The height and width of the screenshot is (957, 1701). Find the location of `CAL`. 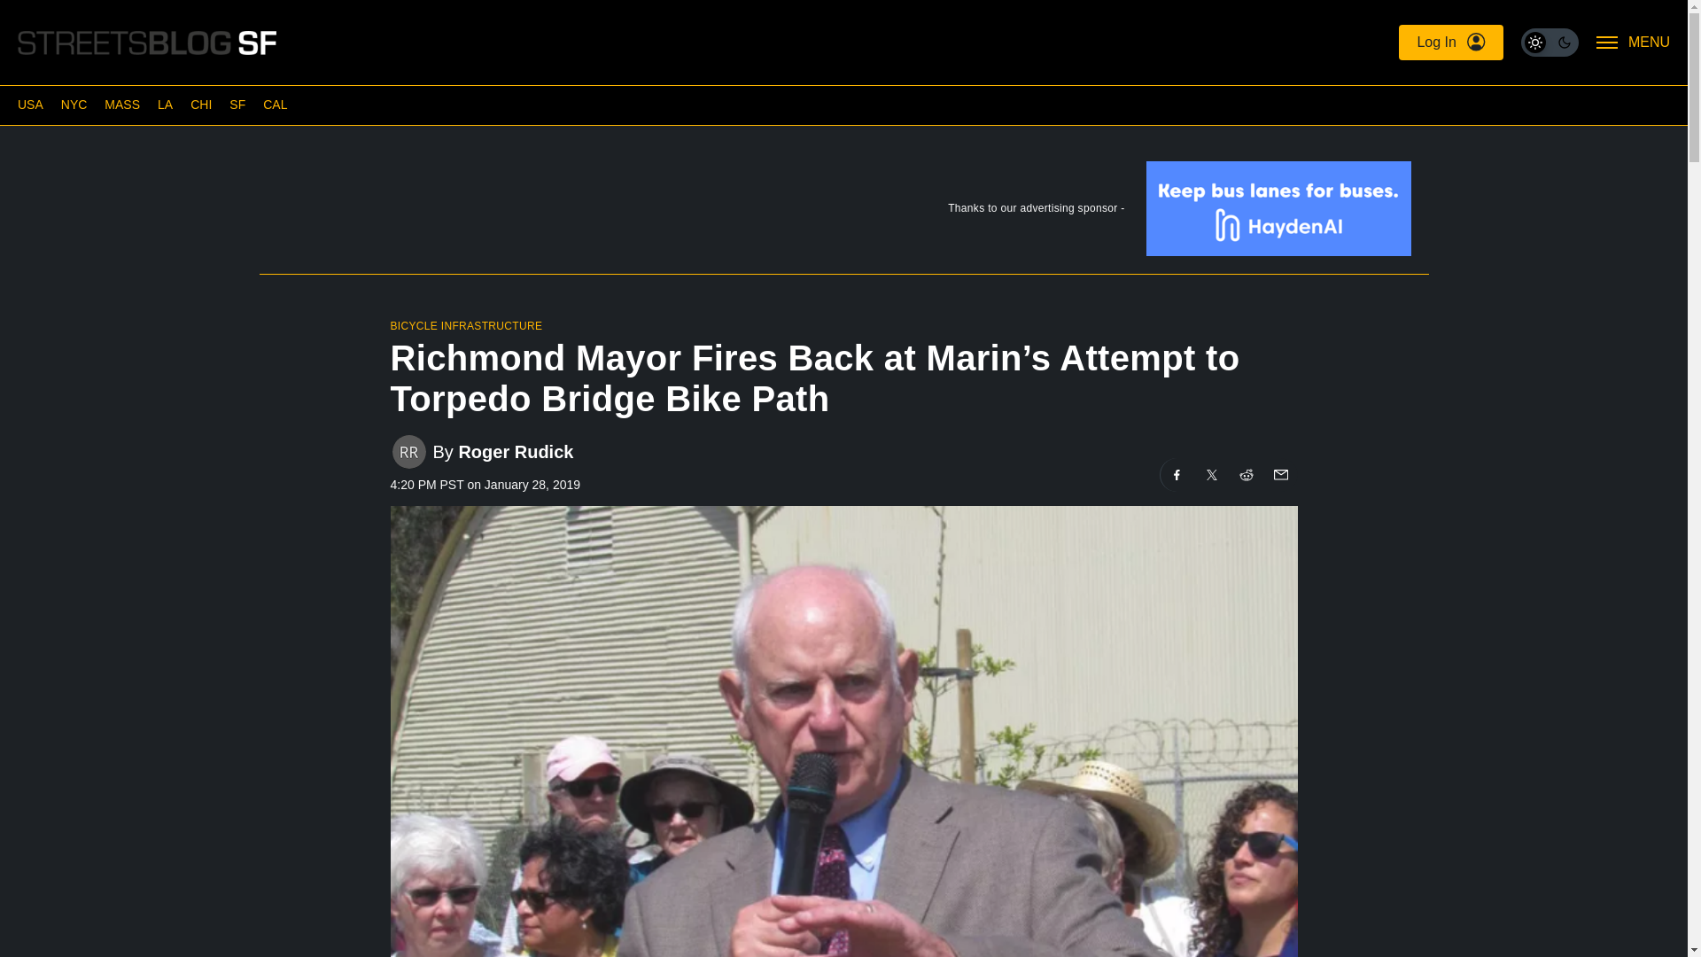

CAL is located at coordinates (275, 105).